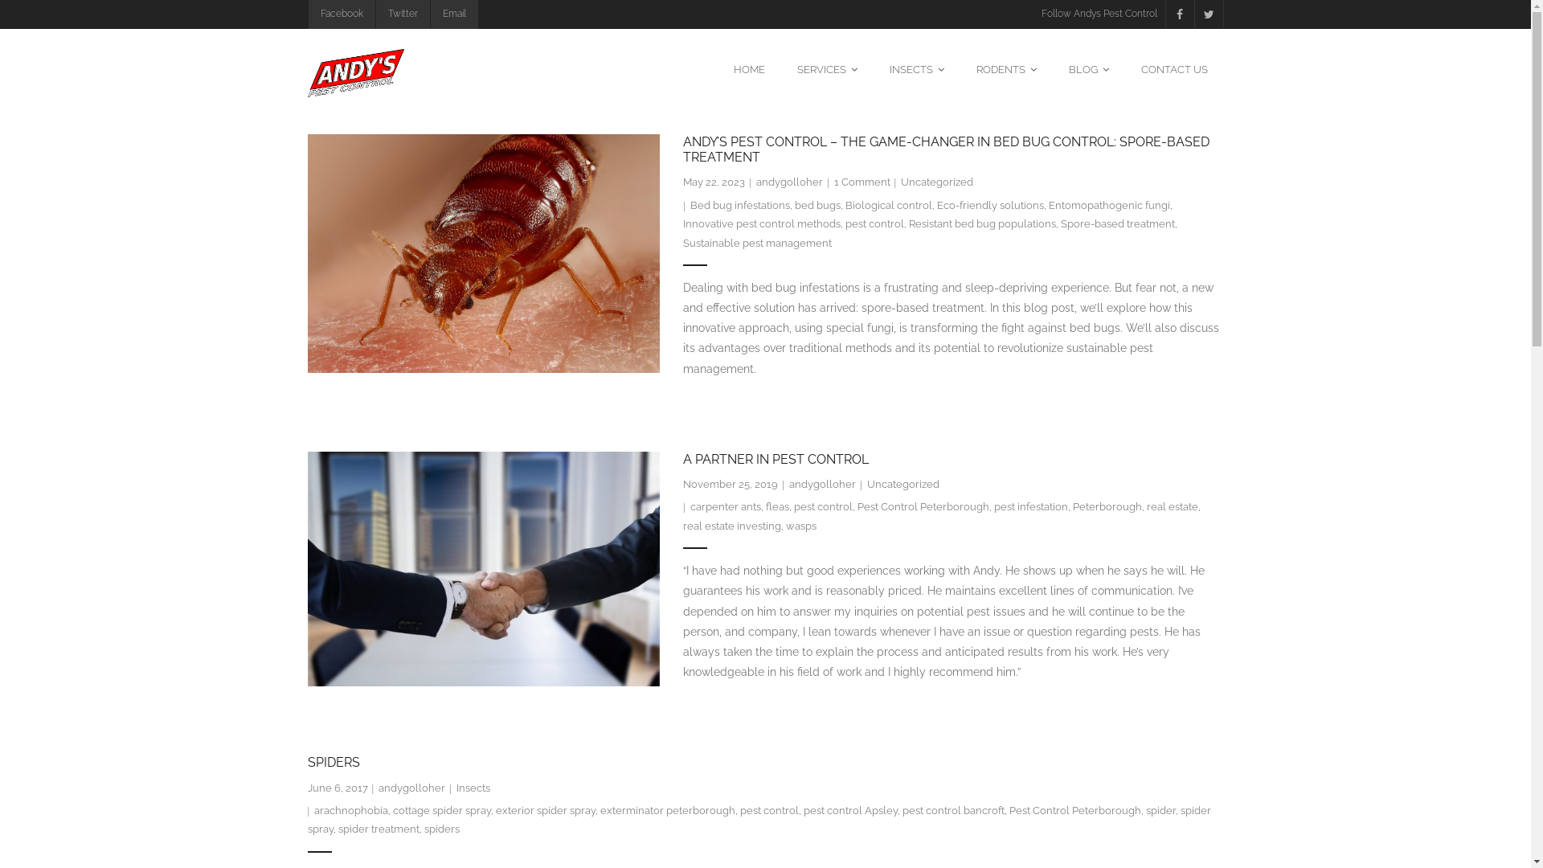  I want to click on Email, so click(453, 14).